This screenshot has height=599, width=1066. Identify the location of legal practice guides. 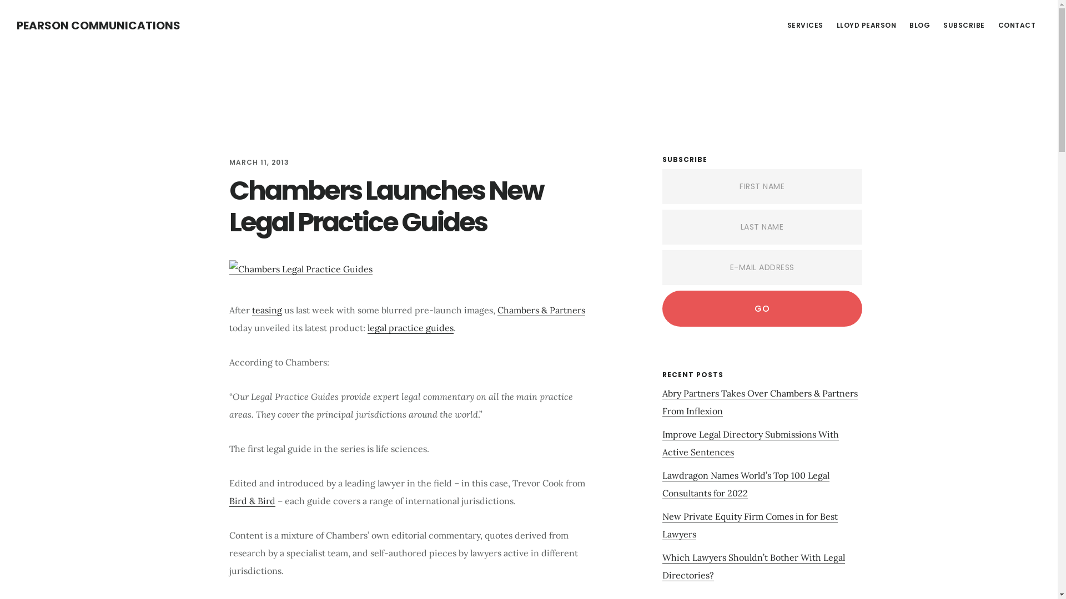
(411, 328).